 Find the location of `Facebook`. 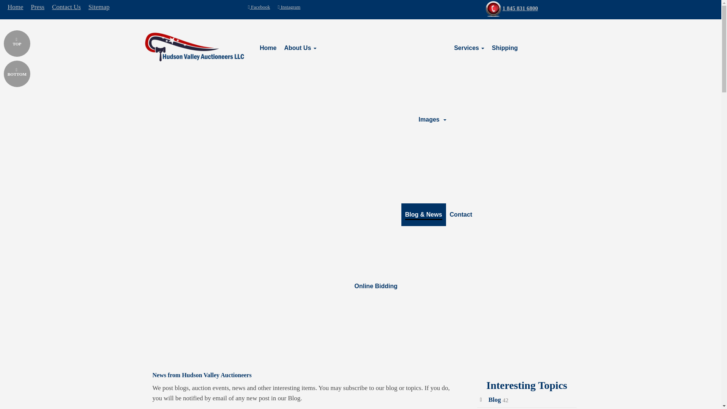

Facebook is located at coordinates (259, 7).